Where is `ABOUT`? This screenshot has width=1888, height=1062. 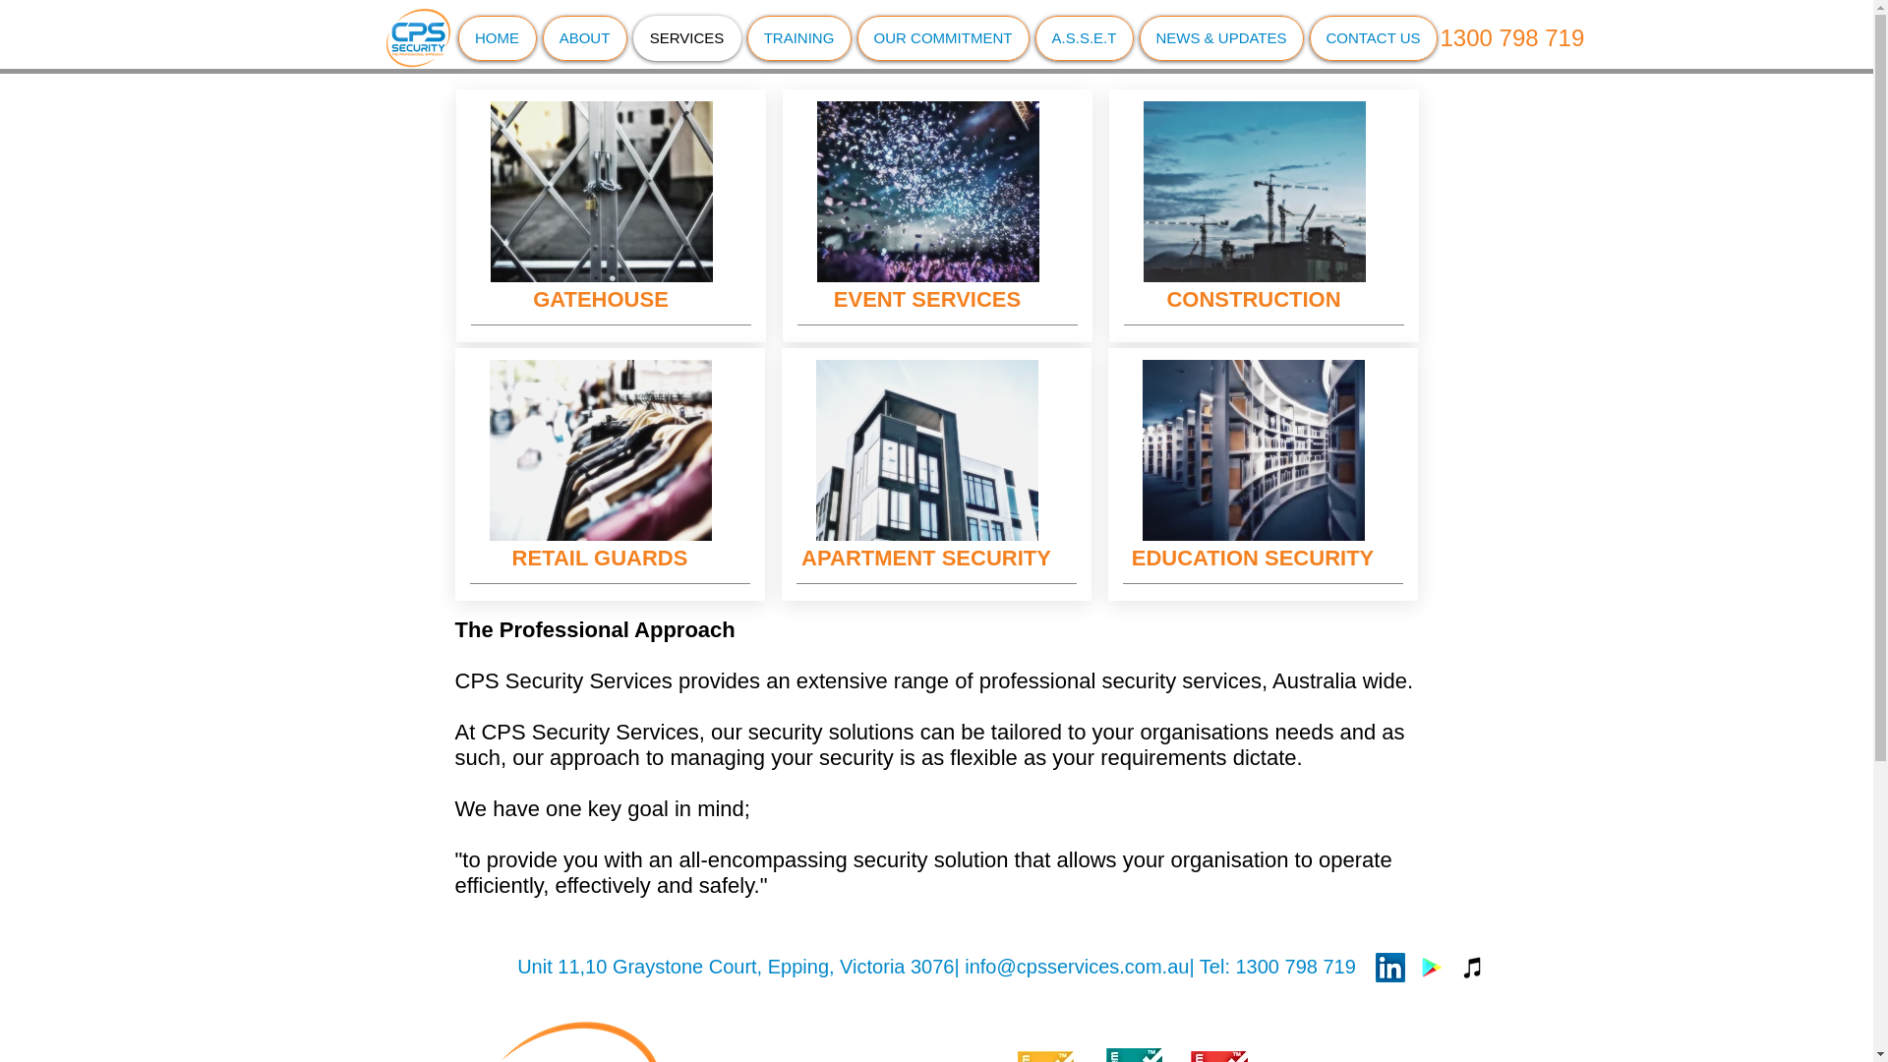 ABOUT is located at coordinates (584, 37).